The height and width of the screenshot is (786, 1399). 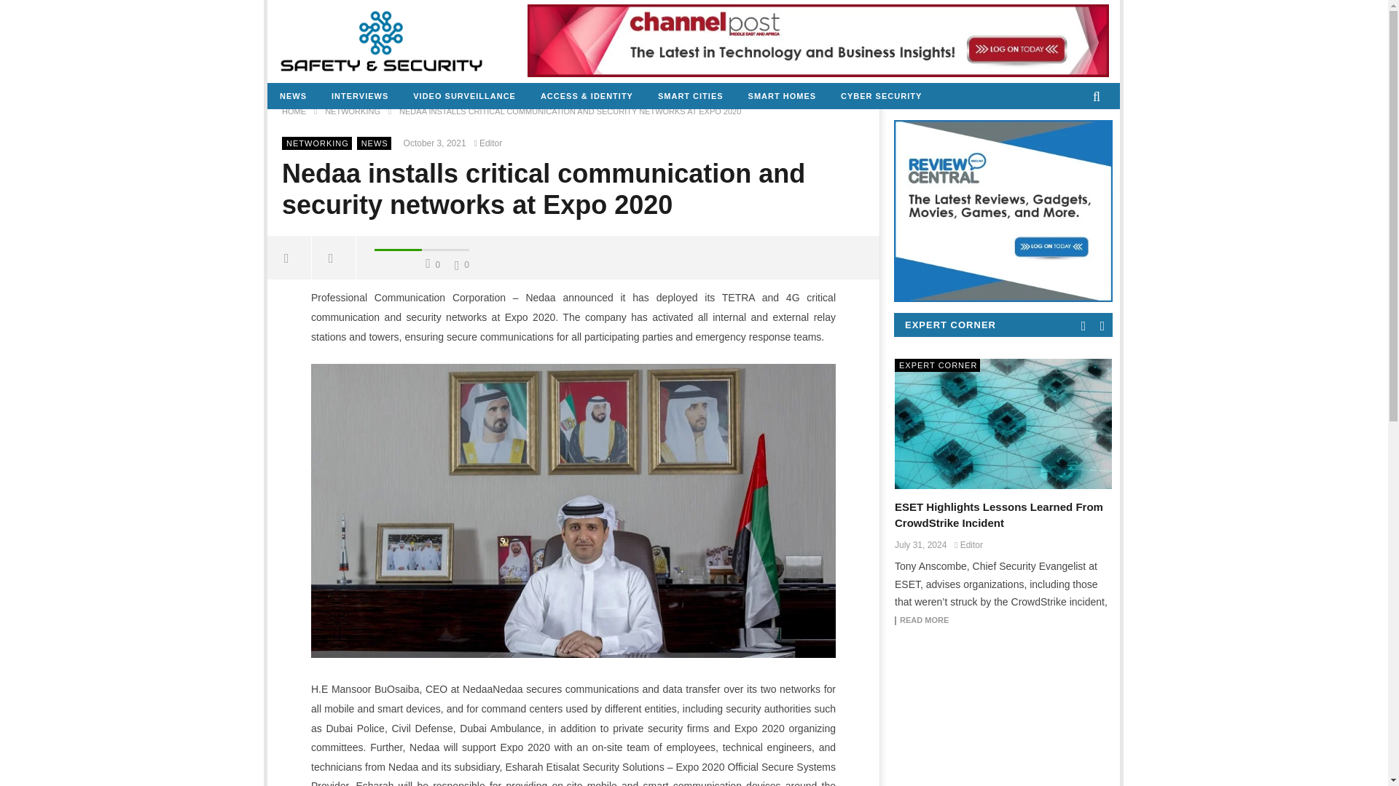 What do you see at coordinates (353, 111) in the screenshot?
I see `NETWORKING` at bounding box center [353, 111].